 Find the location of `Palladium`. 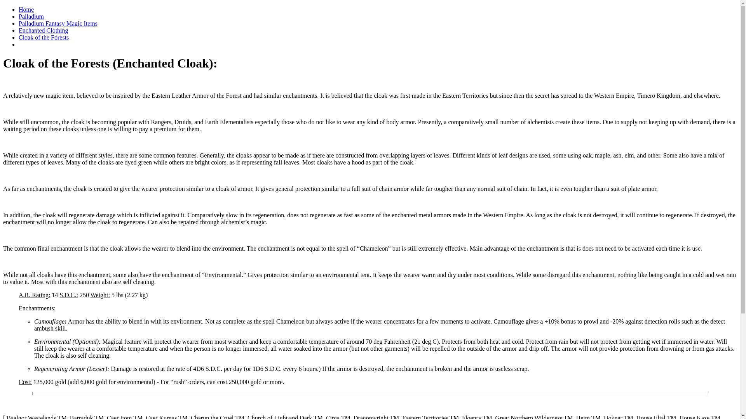

Palladium is located at coordinates (31, 16).